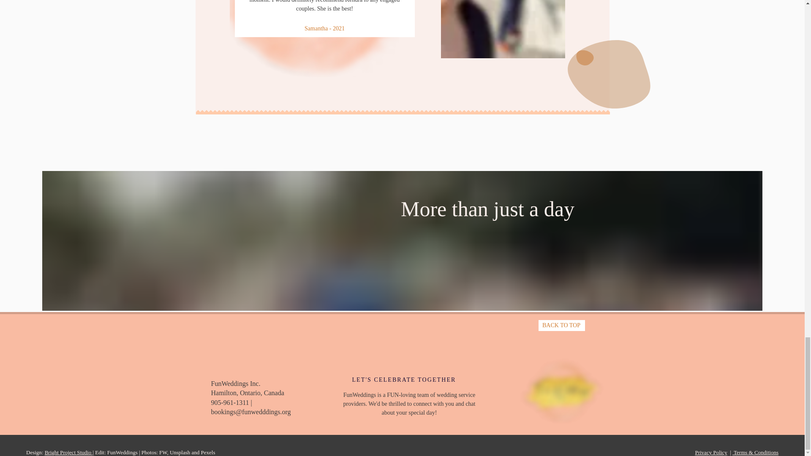  I want to click on BACK TO TOP, so click(561, 325).